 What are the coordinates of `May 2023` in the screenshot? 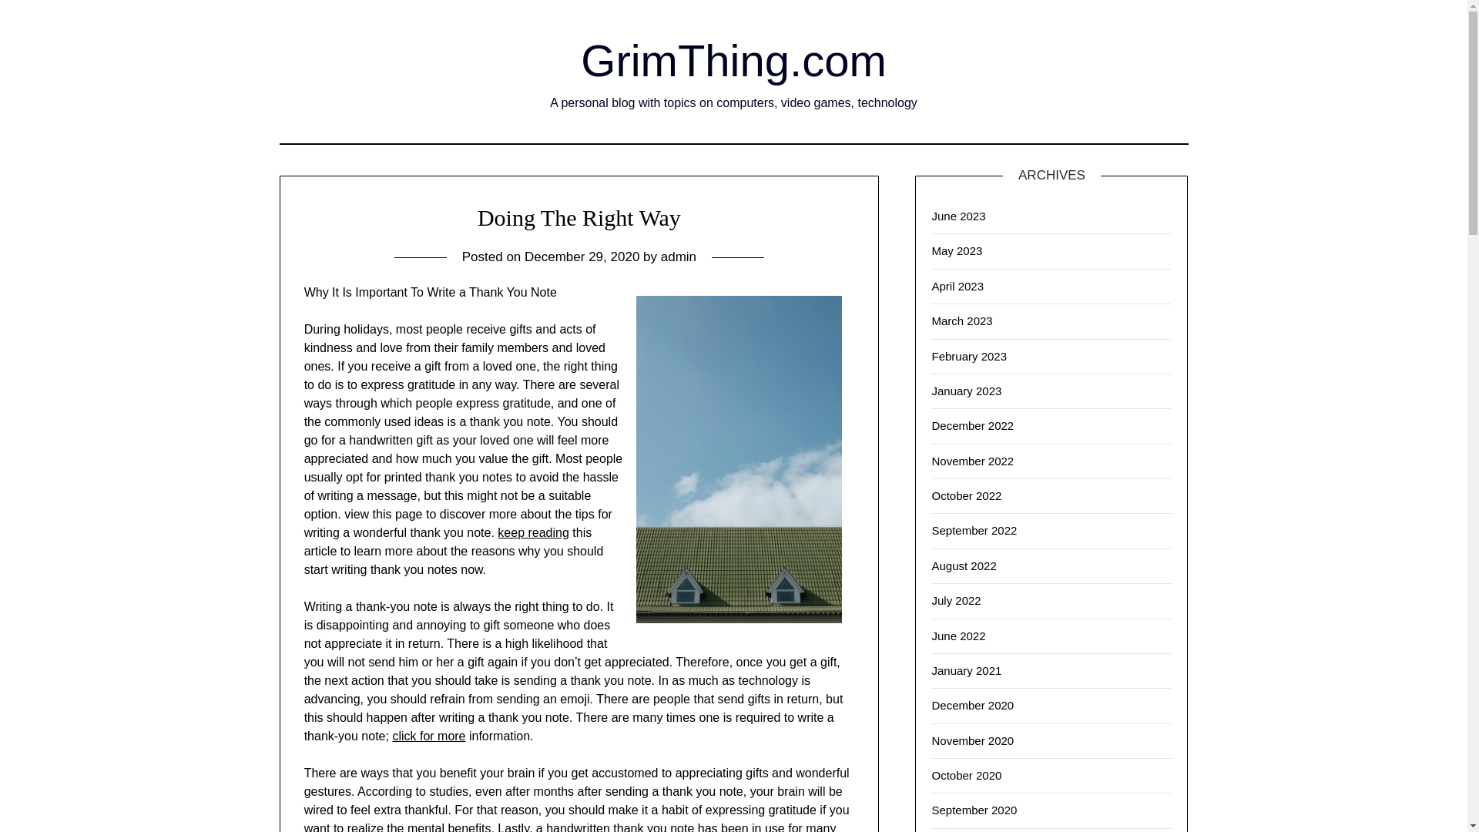 It's located at (957, 250).